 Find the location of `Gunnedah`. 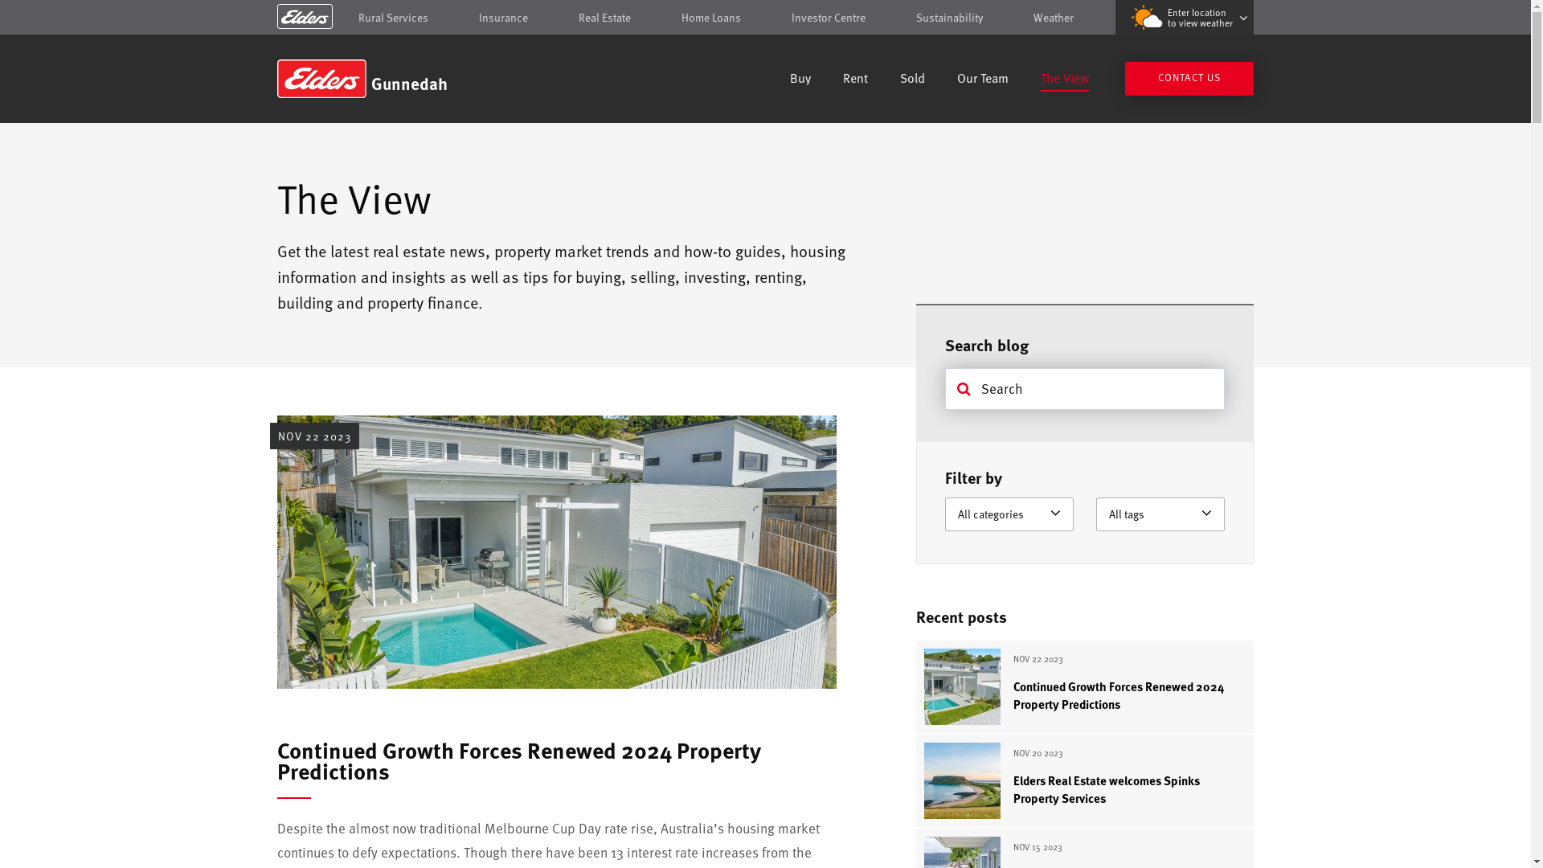

Gunnedah is located at coordinates (392, 79).